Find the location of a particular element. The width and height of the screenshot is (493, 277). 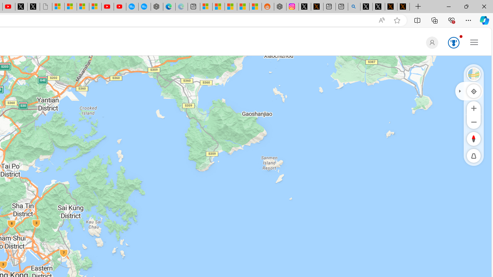

The most popular Google 'how to' searches is located at coordinates (144, 7).